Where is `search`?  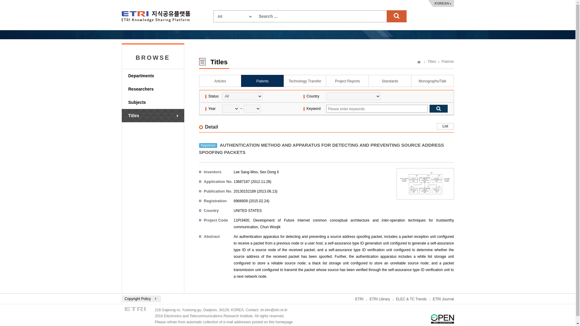
search is located at coordinates (396, 16).